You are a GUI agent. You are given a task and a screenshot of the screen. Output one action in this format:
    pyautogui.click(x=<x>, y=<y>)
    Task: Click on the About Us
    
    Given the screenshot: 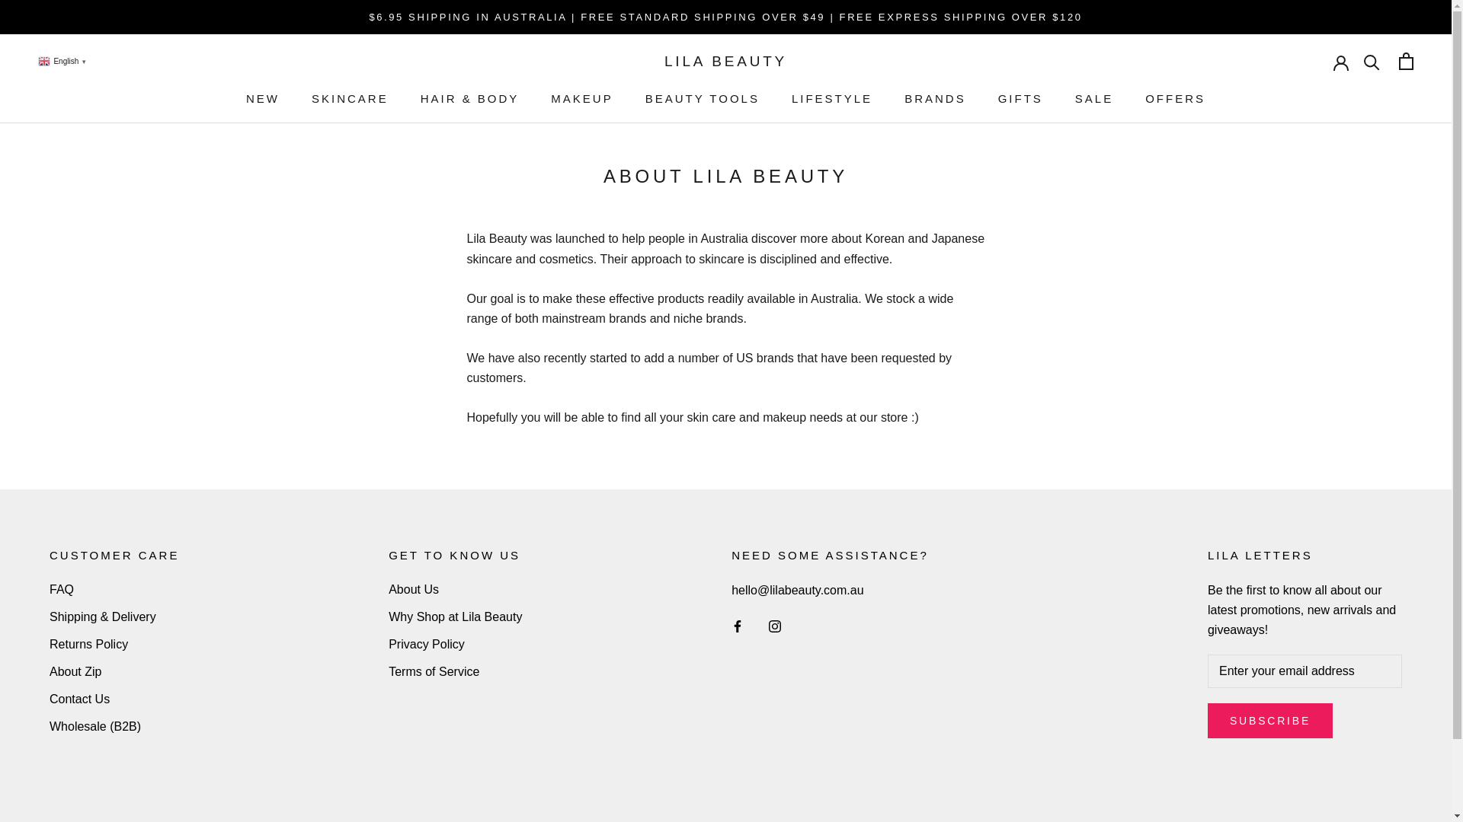 What is the action you would take?
    pyautogui.click(x=456, y=590)
    